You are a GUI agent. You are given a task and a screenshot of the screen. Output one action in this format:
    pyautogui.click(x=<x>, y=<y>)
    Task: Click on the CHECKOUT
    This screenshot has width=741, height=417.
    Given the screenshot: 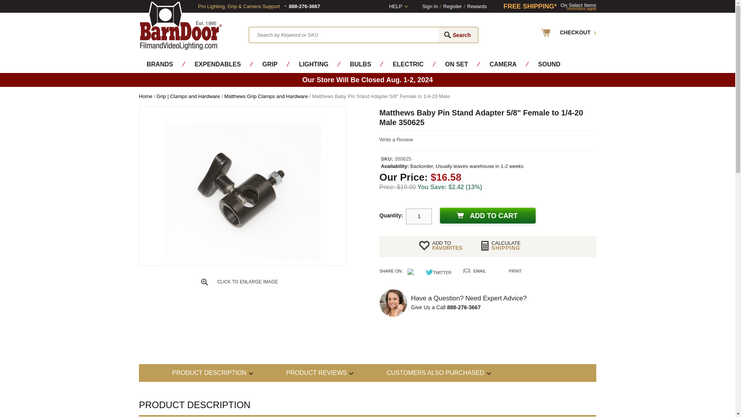 What is the action you would take?
    pyautogui.click(x=569, y=32)
    